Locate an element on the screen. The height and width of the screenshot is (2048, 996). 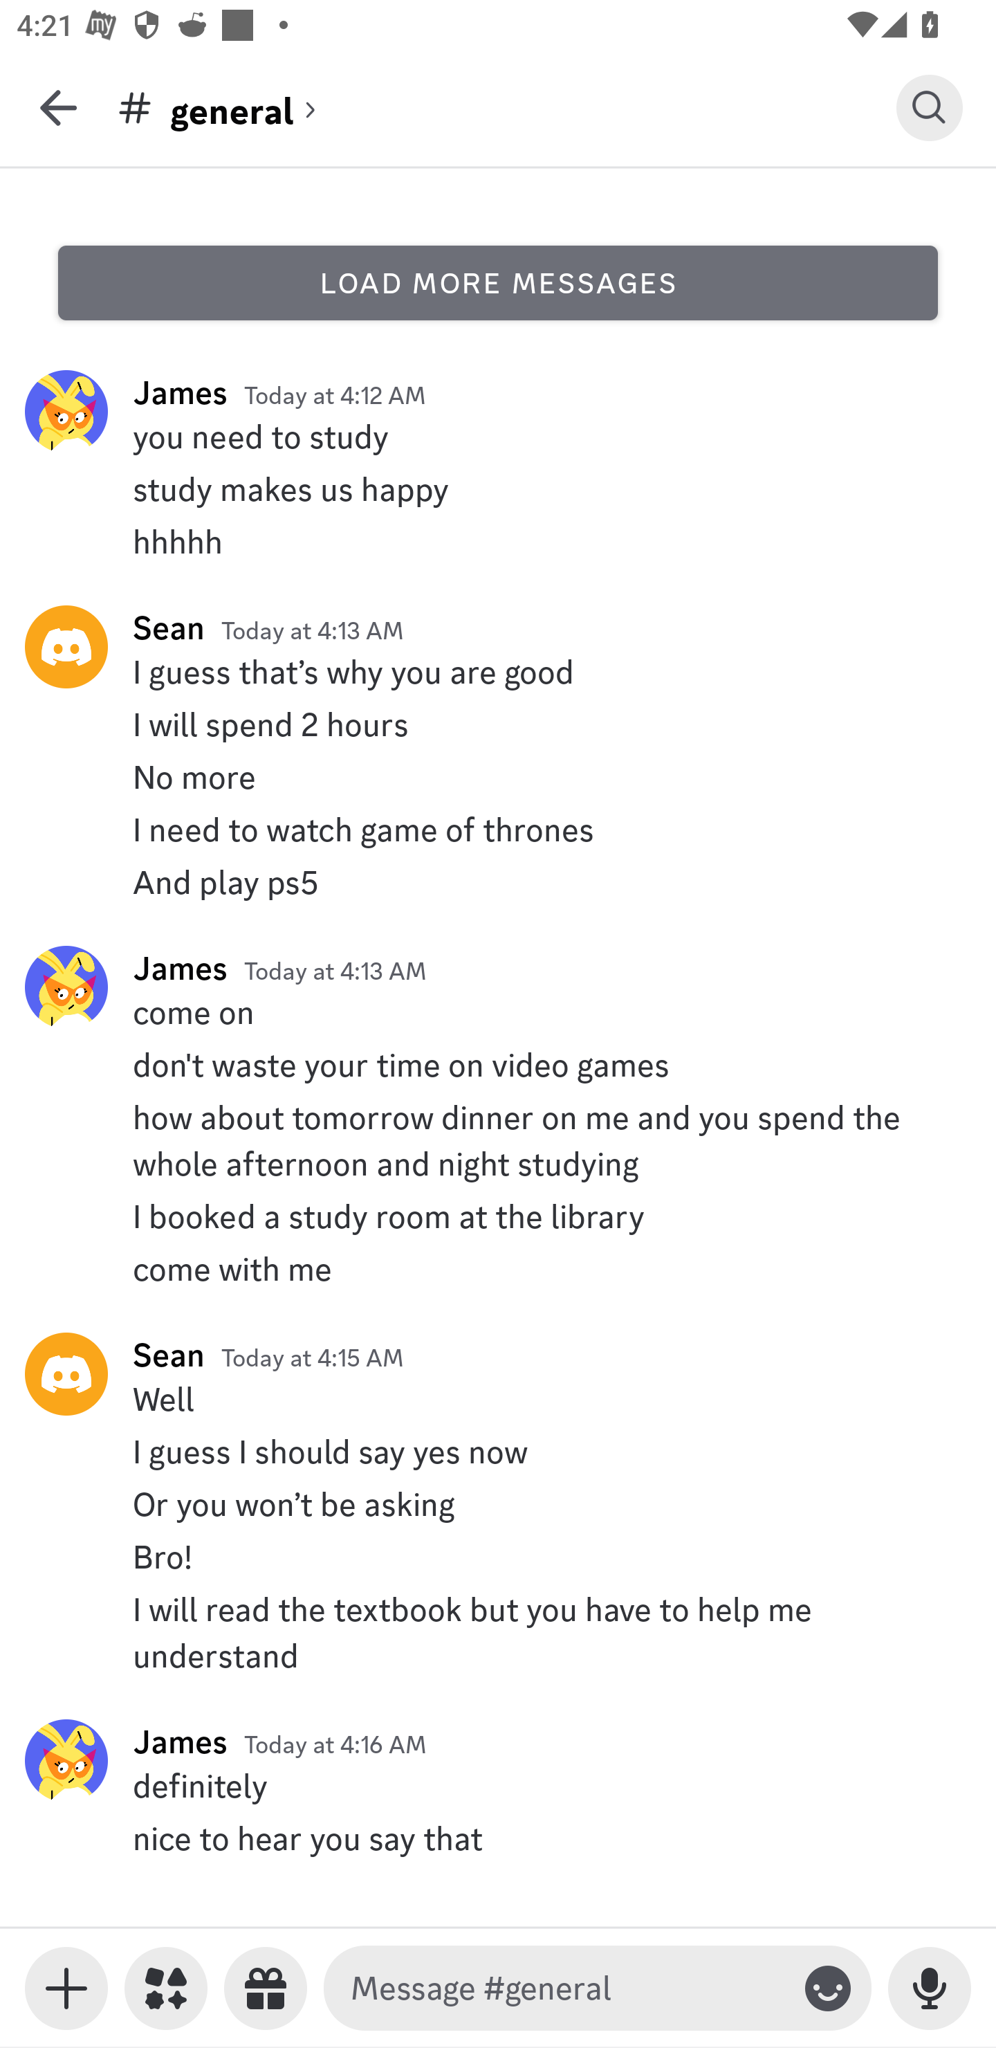
James is located at coordinates (180, 967).